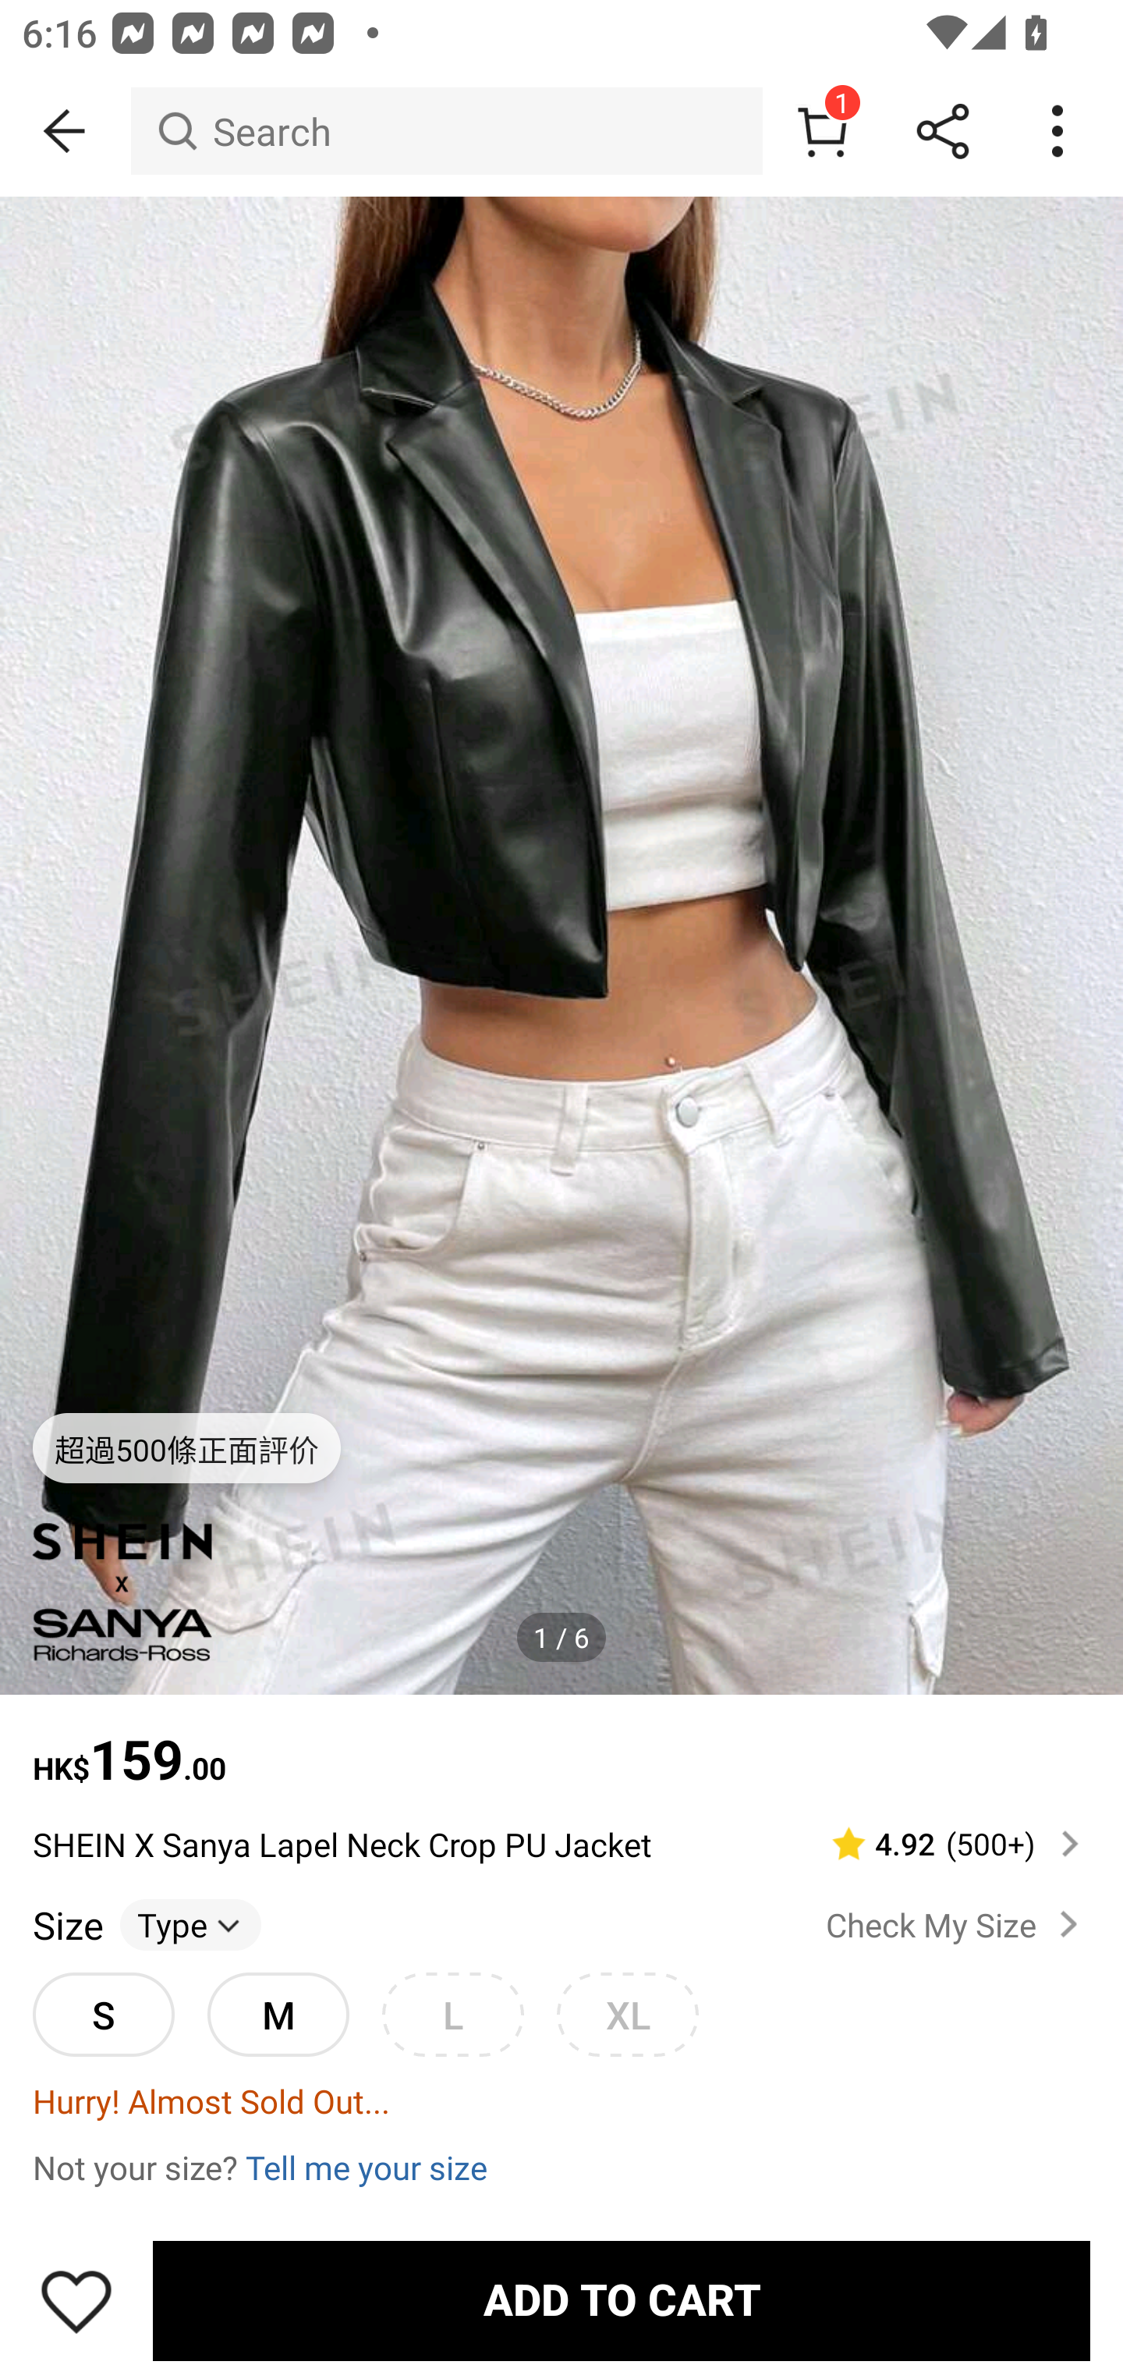 This screenshot has width=1123, height=2372. Describe the element at coordinates (561, 1638) in the screenshot. I see `1 / 6` at that location.